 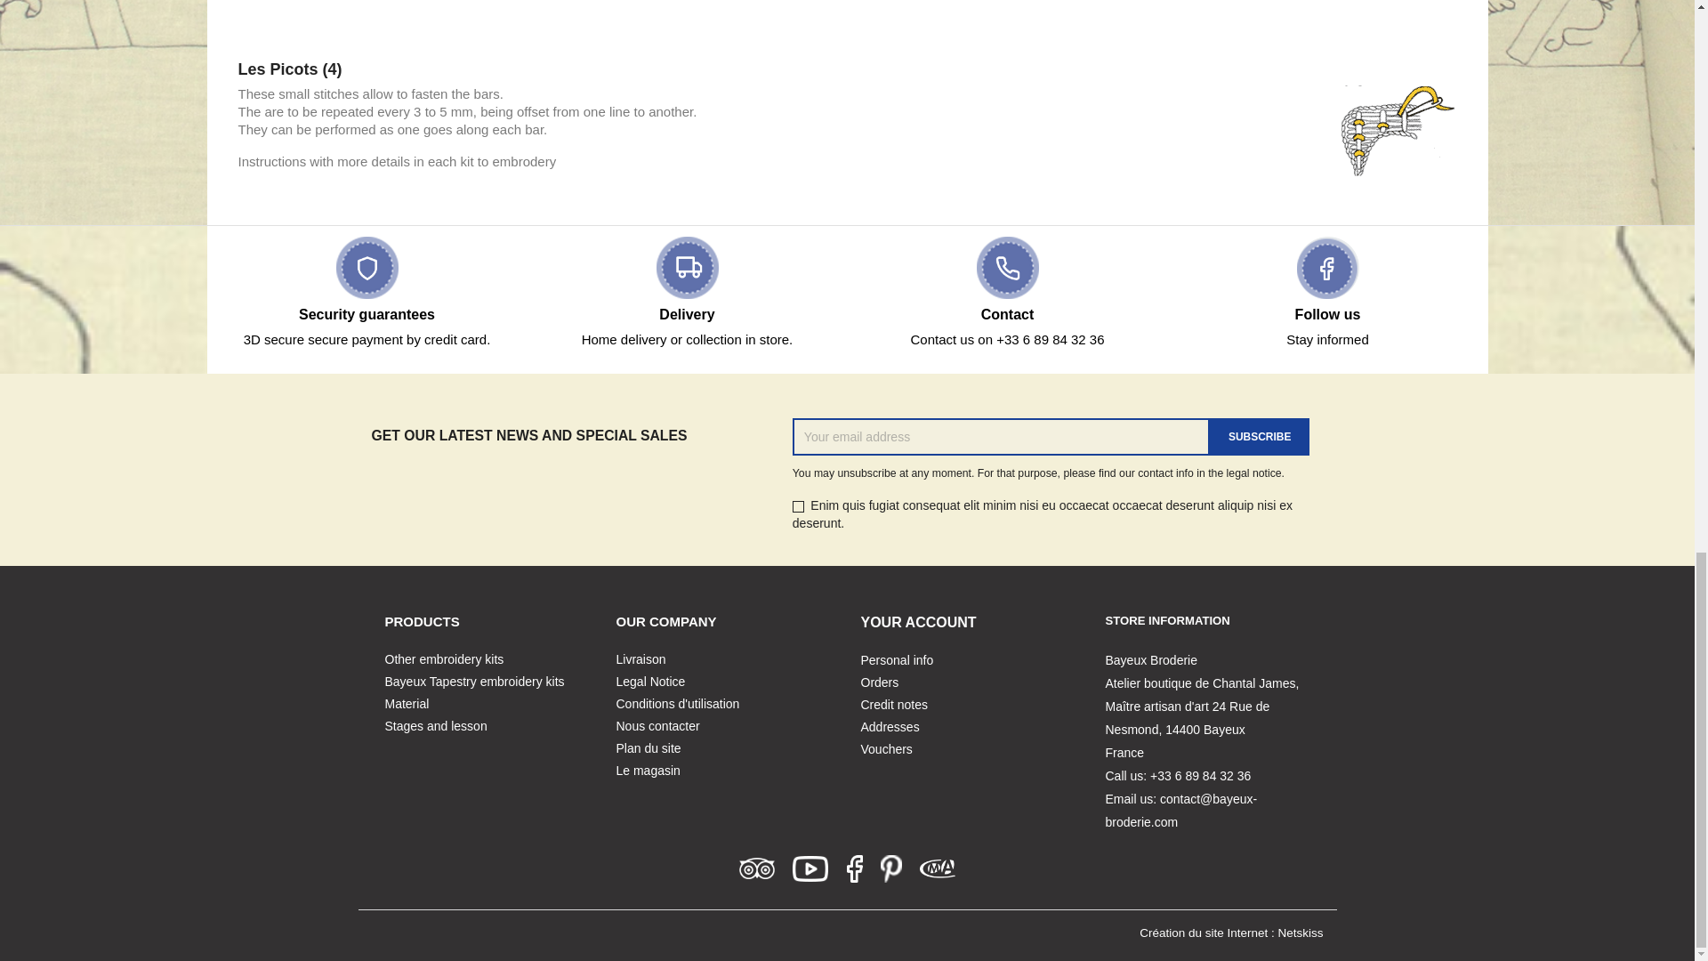 What do you see at coordinates (677, 704) in the screenshot?
I see `Nos conditions d'utilisation` at bounding box center [677, 704].